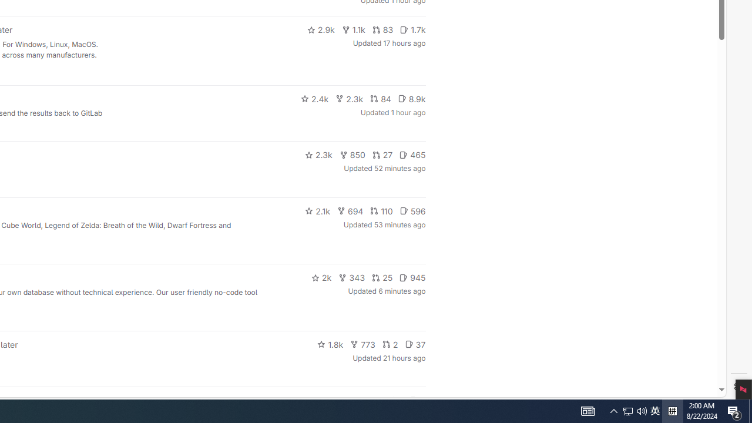  What do you see at coordinates (382, 155) in the screenshot?
I see `27` at bounding box center [382, 155].